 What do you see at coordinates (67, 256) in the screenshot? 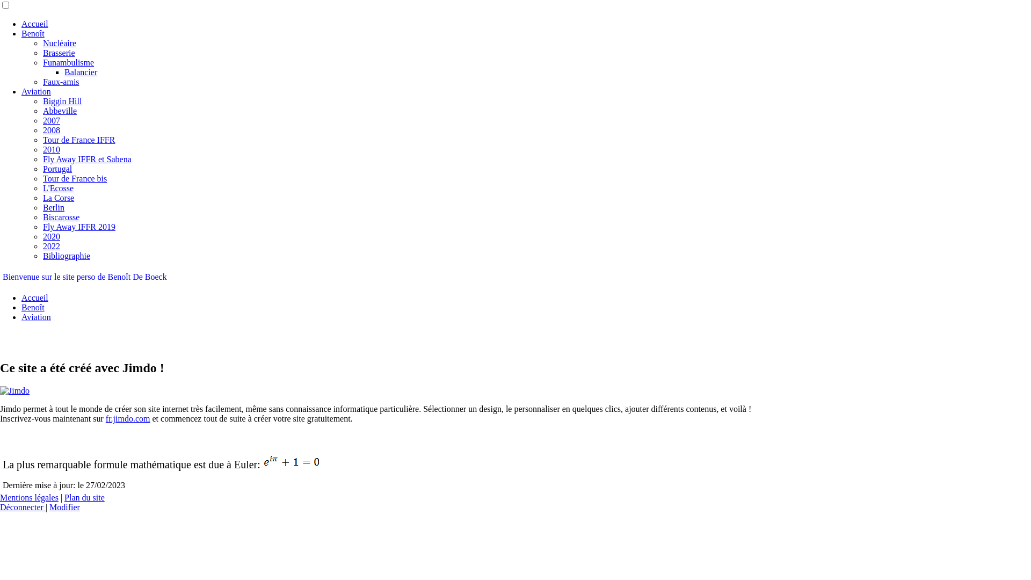
I see `Bibliographie` at bounding box center [67, 256].